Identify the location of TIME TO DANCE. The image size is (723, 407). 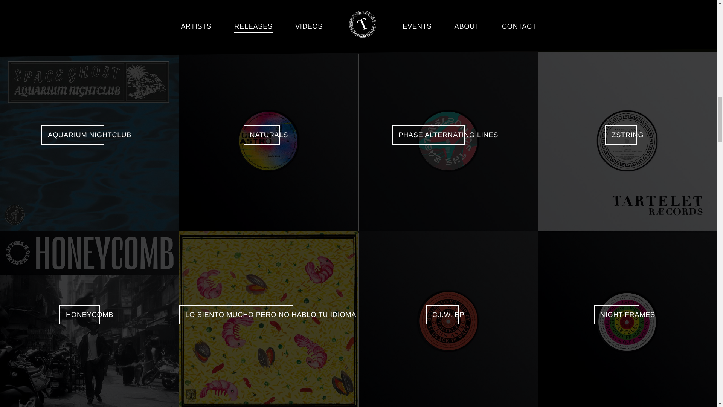
(90, 26).